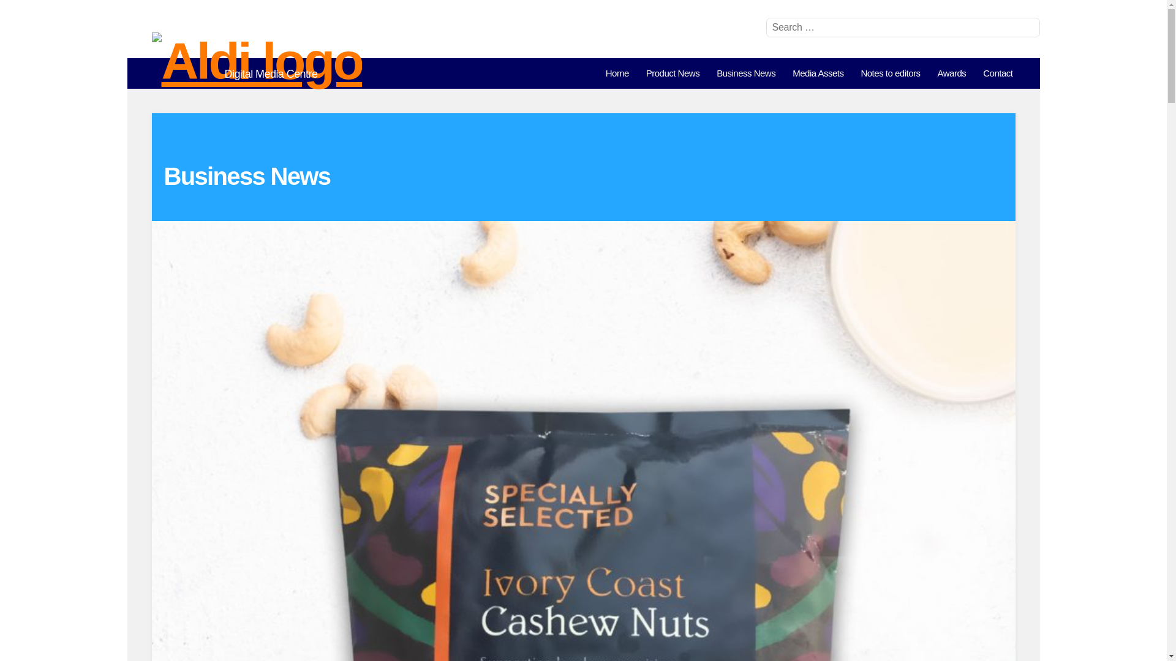 The image size is (1176, 661). What do you see at coordinates (818, 73) in the screenshot?
I see `Media Assets` at bounding box center [818, 73].